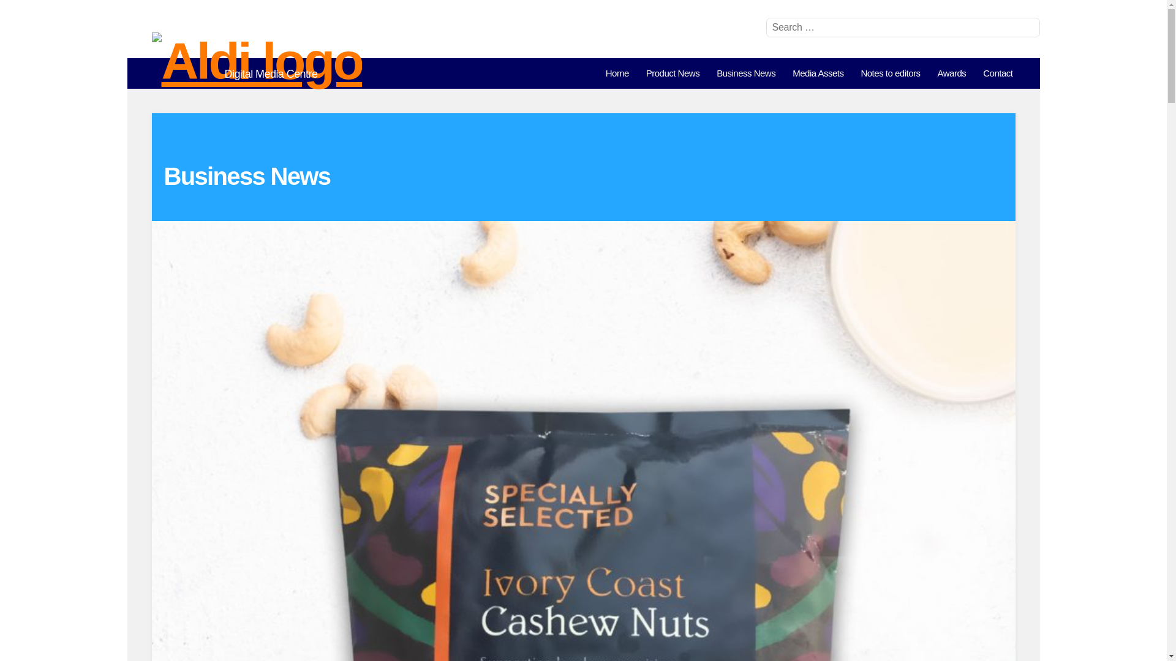 The image size is (1176, 661). What do you see at coordinates (818, 73) in the screenshot?
I see `Media Assets` at bounding box center [818, 73].